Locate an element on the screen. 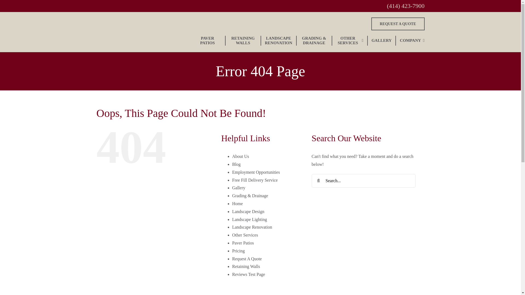 The width and height of the screenshot is (525, 295). Retaining Walls is located at coordinates (246, 266).